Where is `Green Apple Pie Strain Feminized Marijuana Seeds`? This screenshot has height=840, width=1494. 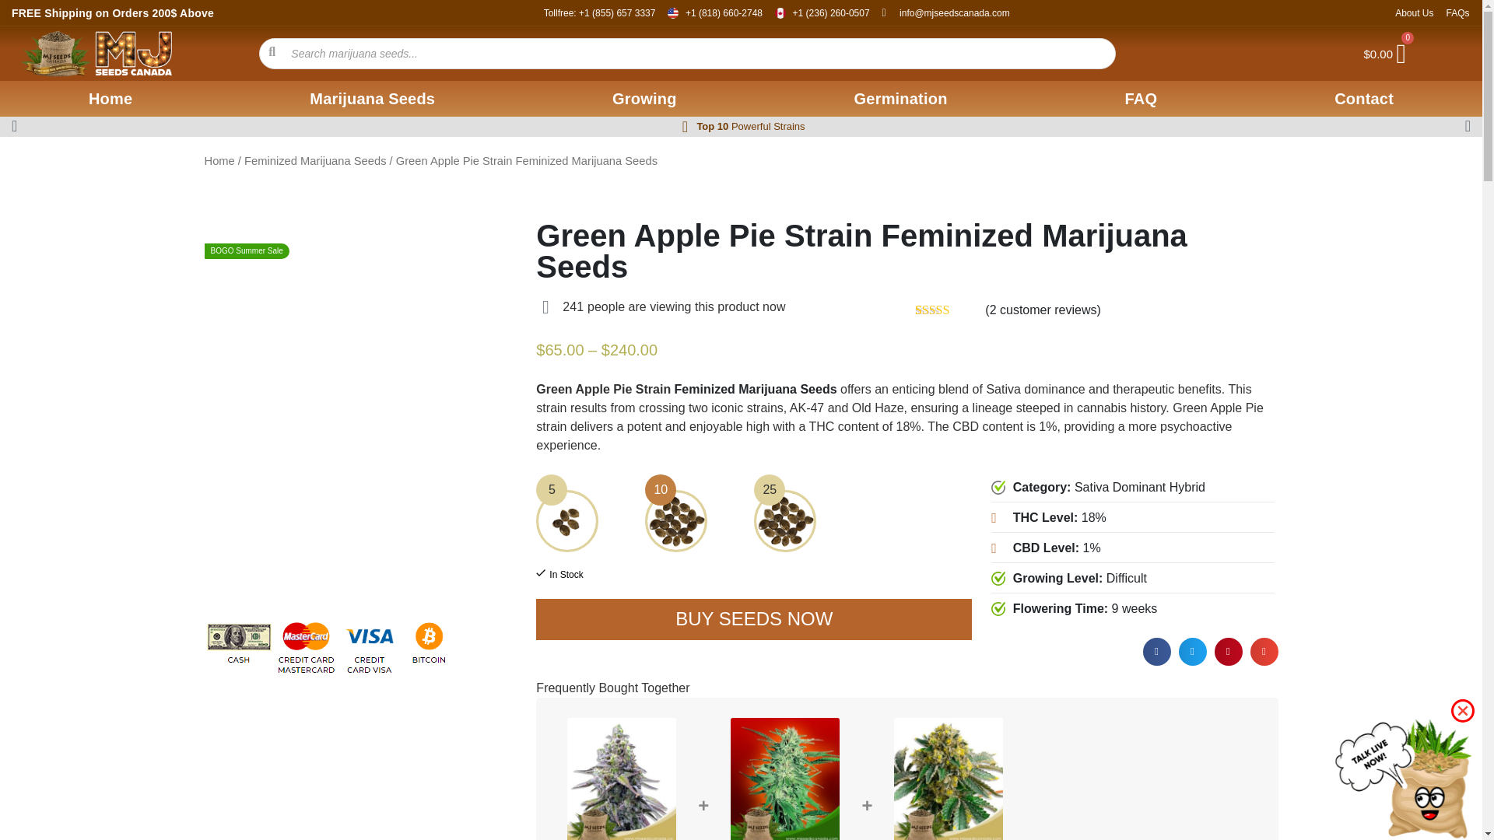
Green Apple Pie Strain Feminized Marijuana Seeds is located at coordinates (622, 779).